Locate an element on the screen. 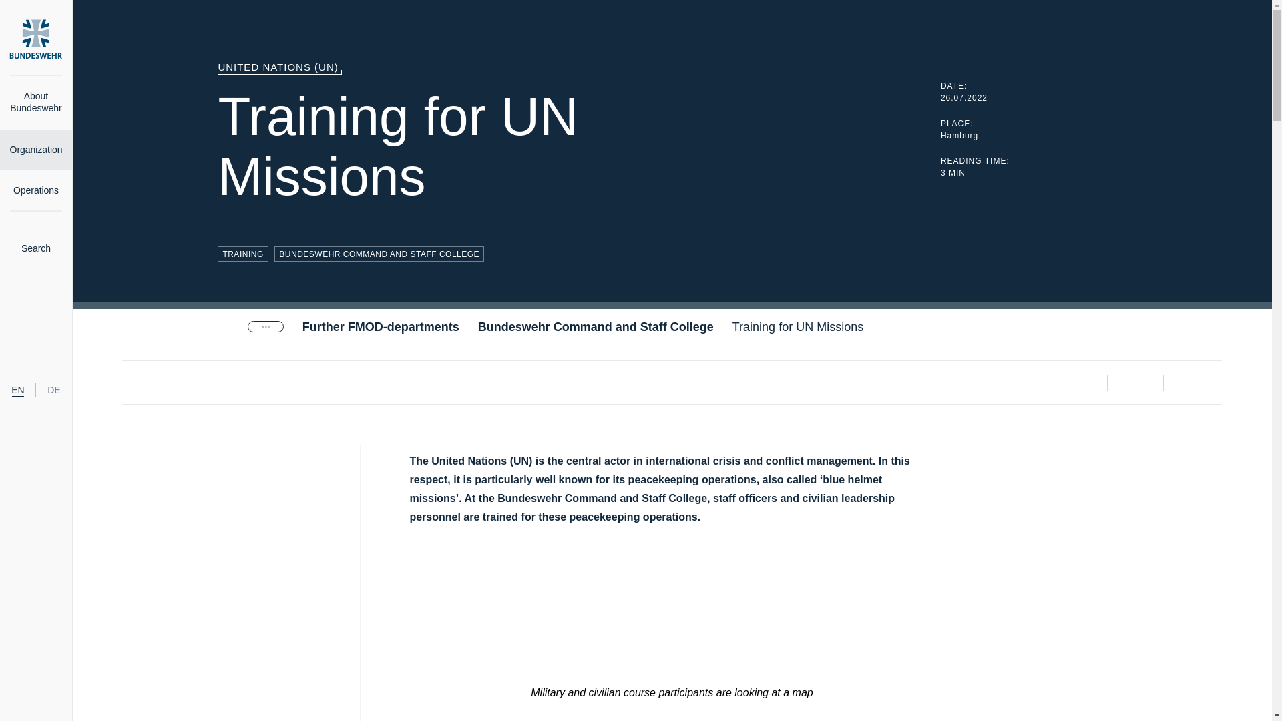 This screenshot has height=721, width=1282. United Nations is located at coordinates (540, 116).